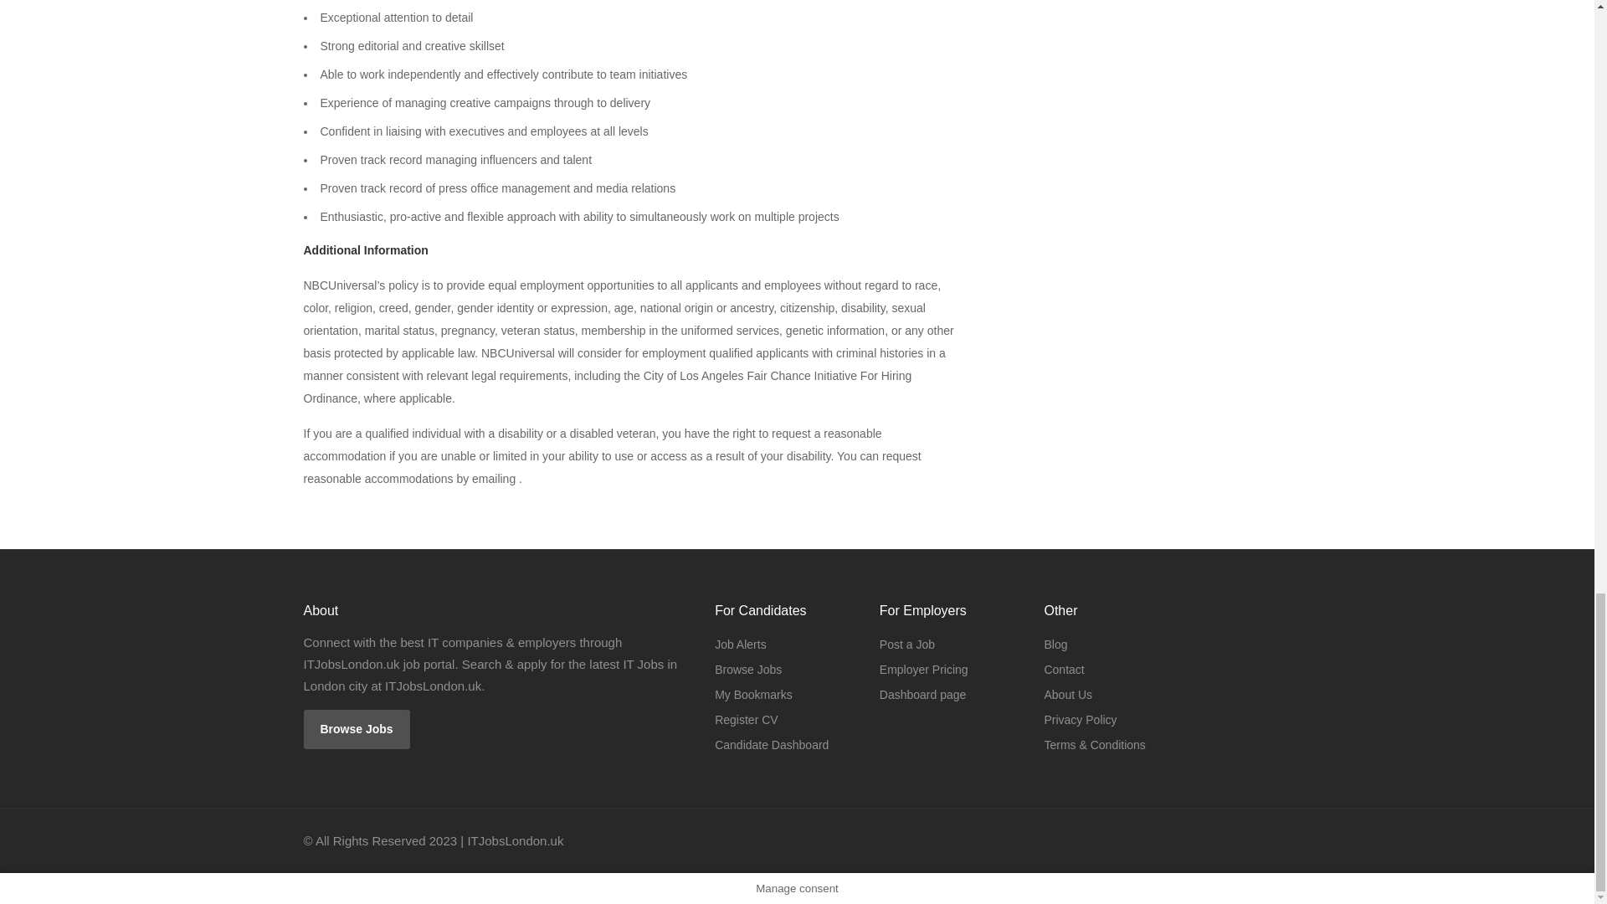  What do you see at coordinates (907, 645) in the screenshot?
I see `Post a Job` at bounding box center [907, 645].